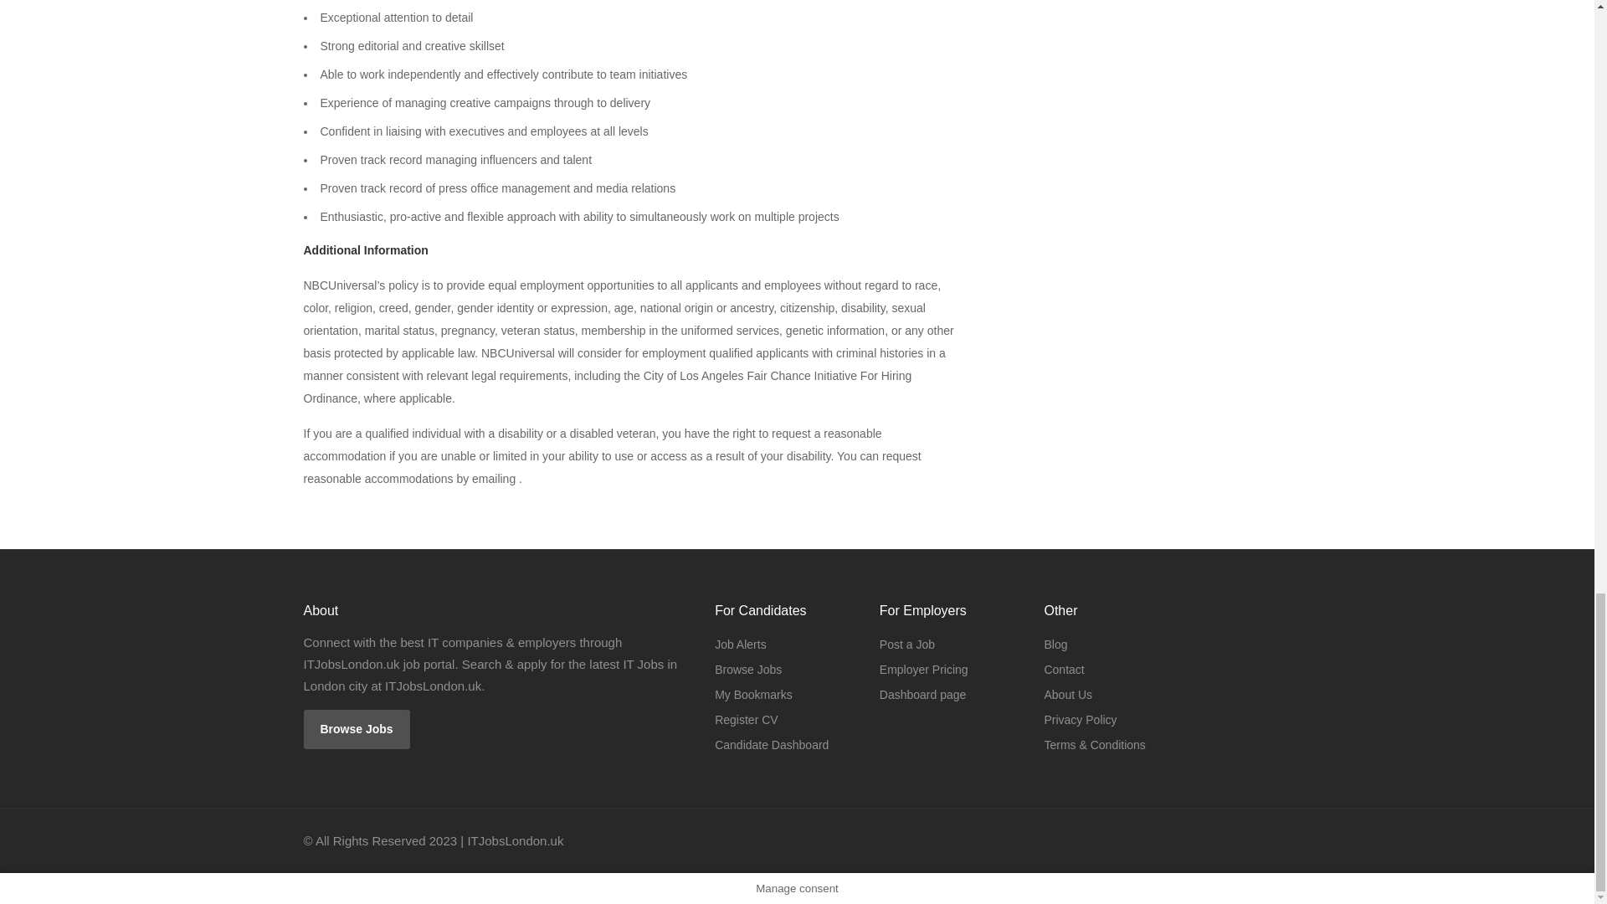  What do you see at coordinates (907, 645) in the screenshot?
I see `Post a Job` at bounding box center [907, 645].